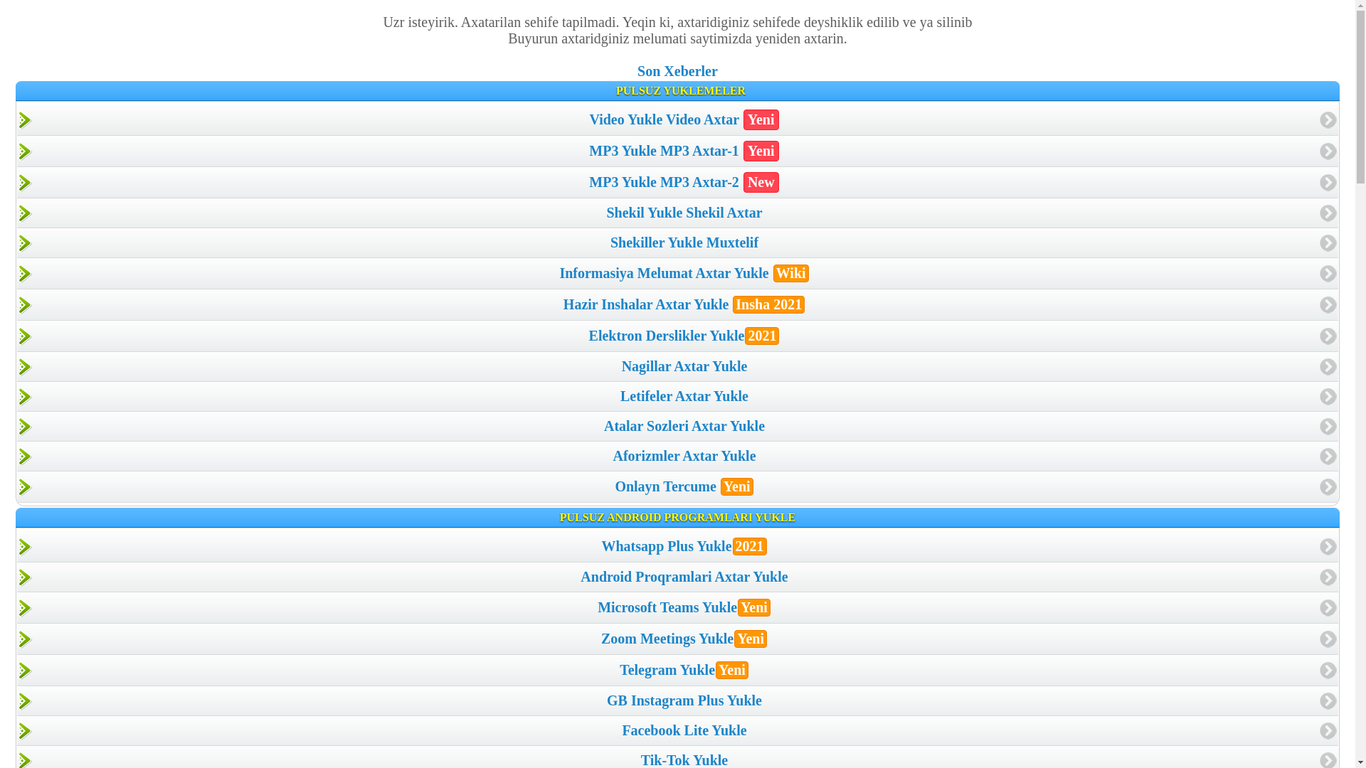  What do you see at coordinates (677, 731) in the screenshot?
I see `Facebook Lite Yukle` at bounding box center [677, 731].